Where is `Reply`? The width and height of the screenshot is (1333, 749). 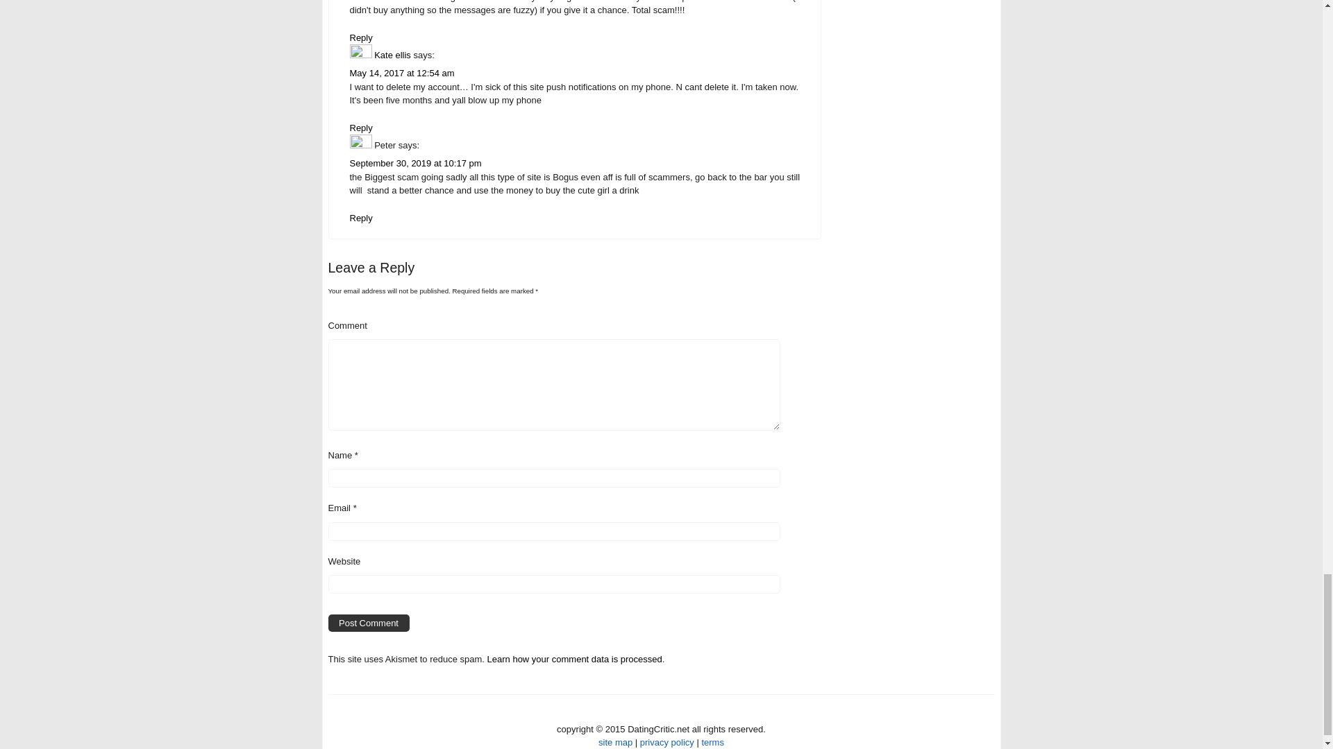
Reply is located at coordinates (361, 218).